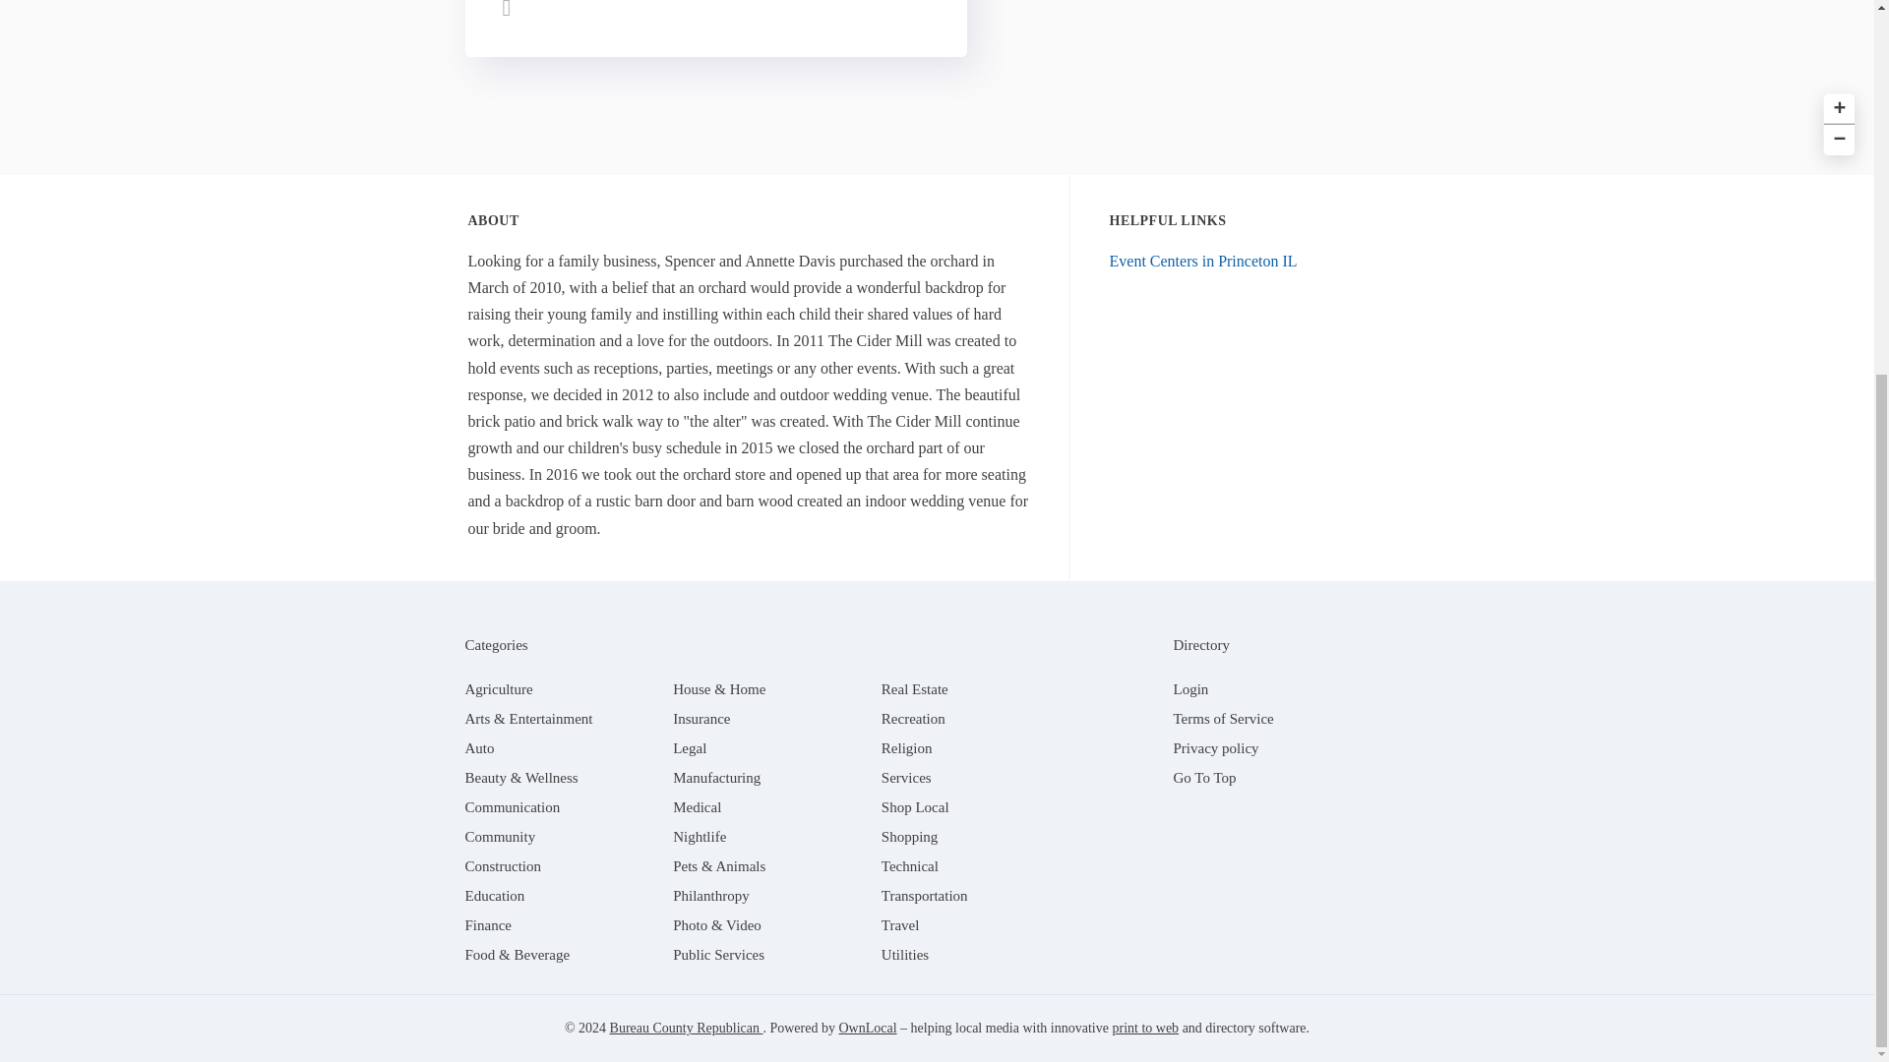 This screenshot has width=1889, height=1062. Describe the element at coordinates (716, 778) in the screenshot. I see `Manufacturing` at that location.